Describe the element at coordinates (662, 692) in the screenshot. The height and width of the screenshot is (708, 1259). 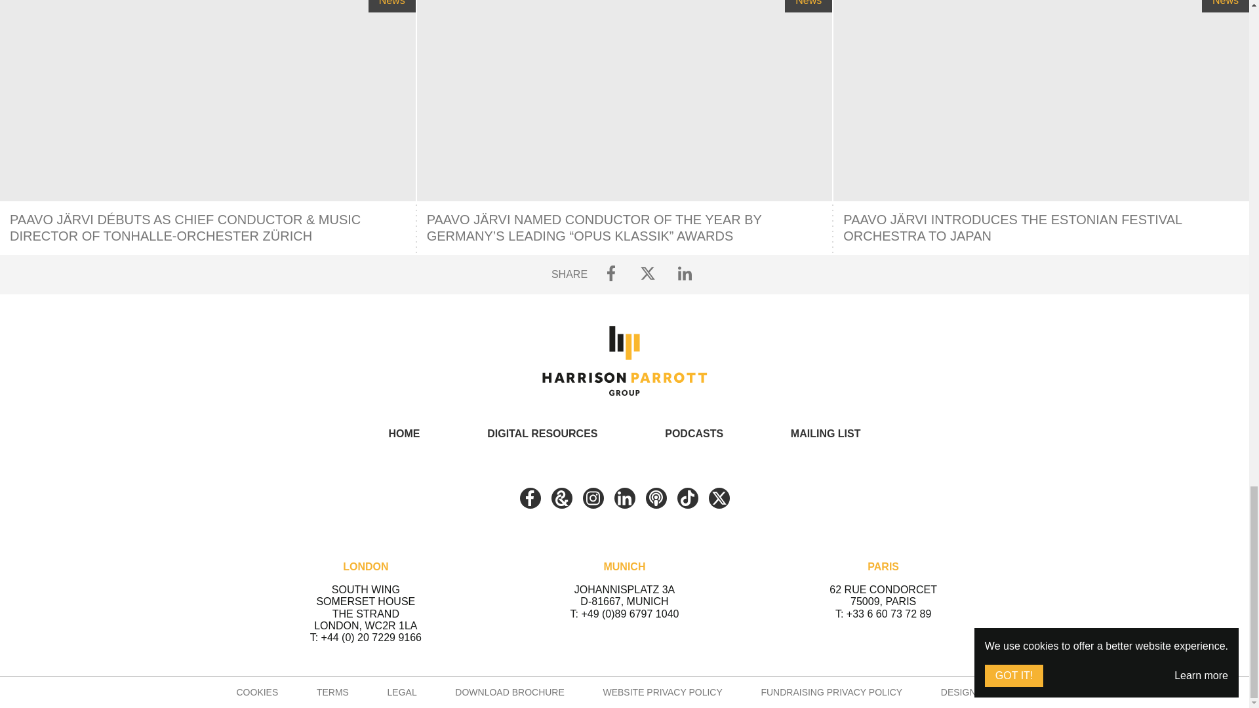
I see `WEBSITE PRIVACY POLICY` at that location.